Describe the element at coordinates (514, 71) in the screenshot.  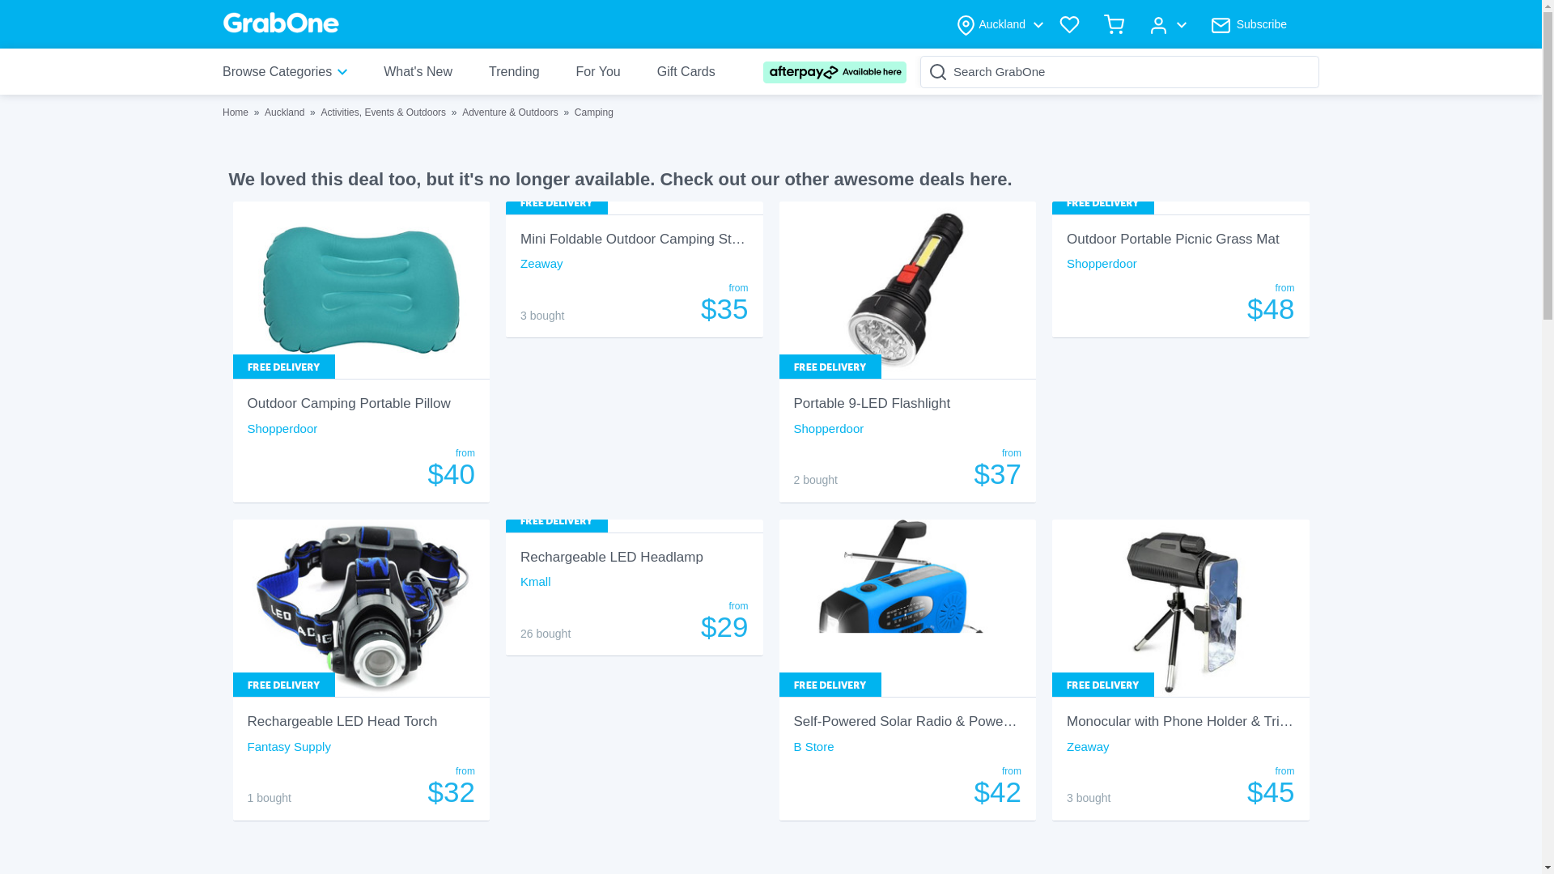
I see `Trending` at that location.